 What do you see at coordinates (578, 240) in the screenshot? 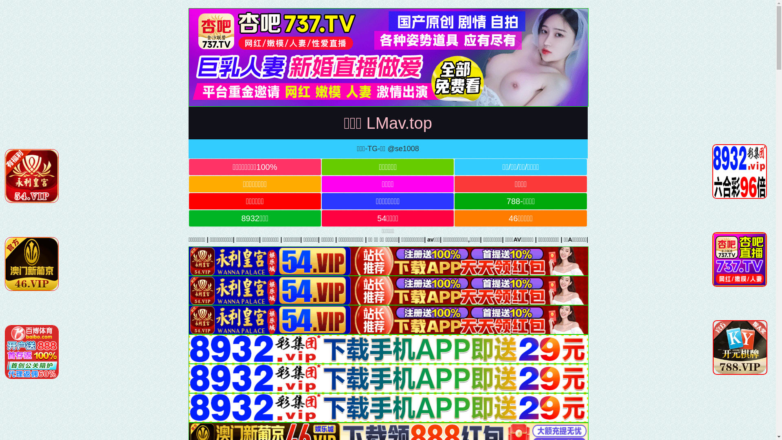
I see `|` at bounding box center [578, 240].